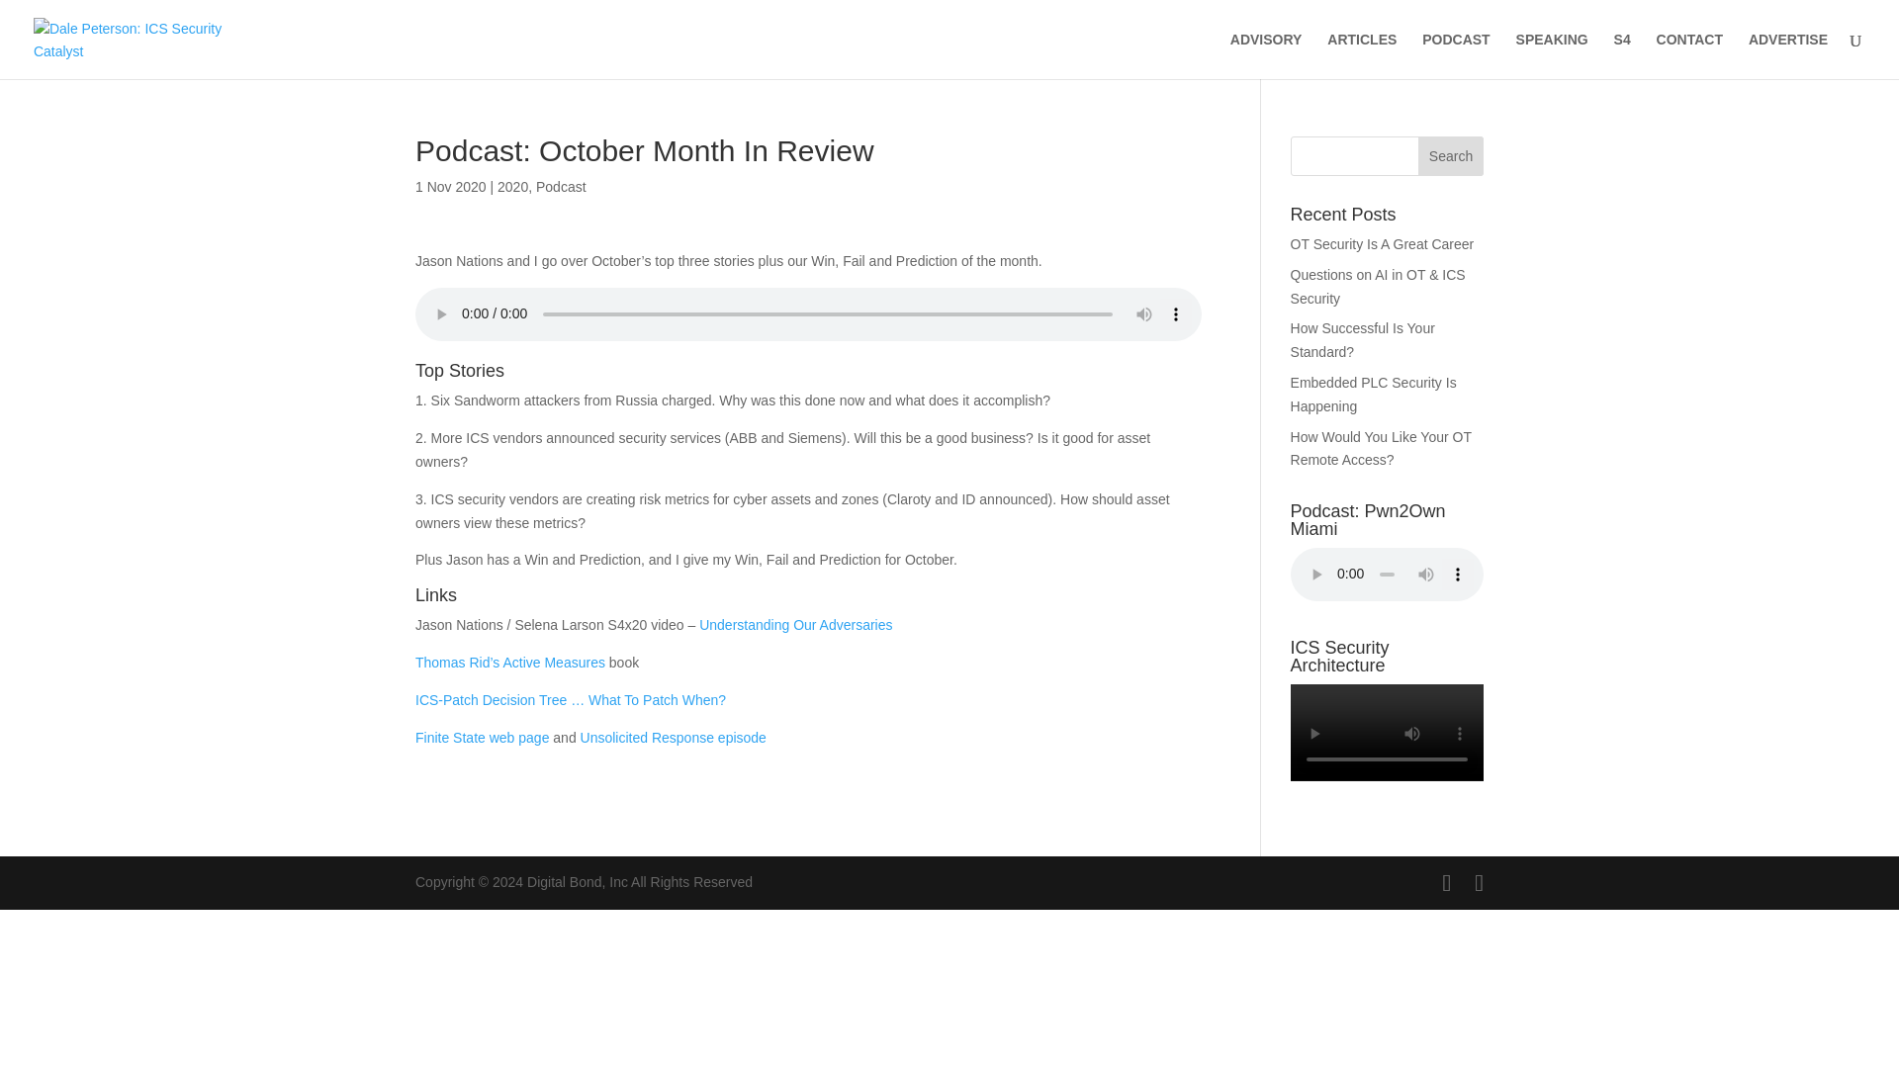  What do you see at coordinates (1450, 156) in the screenshot?
I see `Search` at bounding box center [1450, 156].